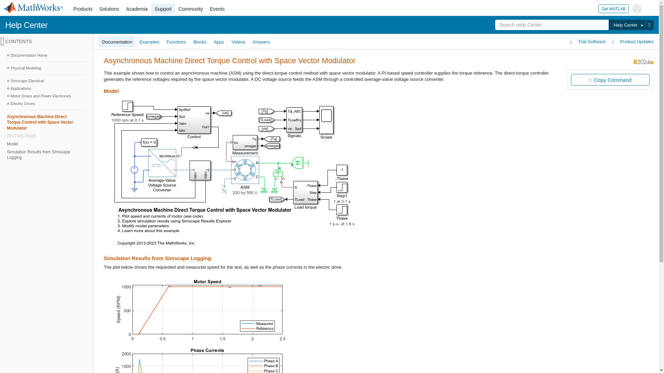 The image size is (664, 373). Describe the element at coordinates (614, 8) in the screenshot. I see `Get MATLAB` at that location.